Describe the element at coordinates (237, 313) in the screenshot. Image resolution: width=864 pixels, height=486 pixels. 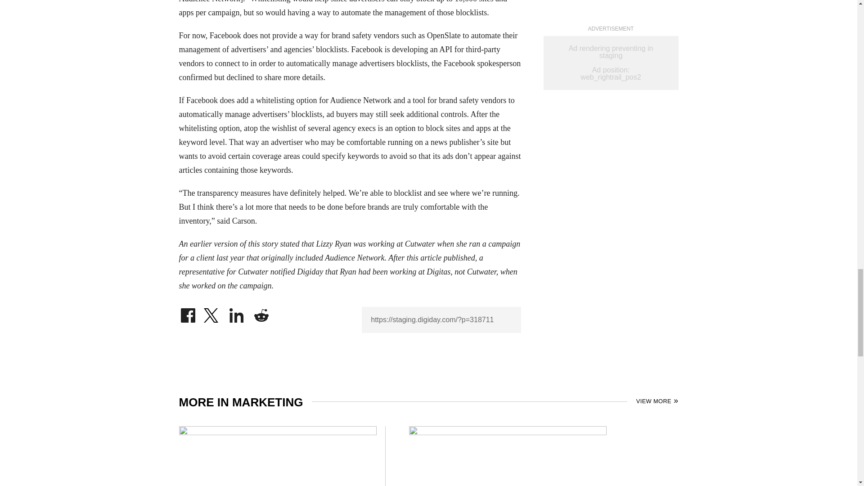
I see `Share on LinkedIn` at that location.